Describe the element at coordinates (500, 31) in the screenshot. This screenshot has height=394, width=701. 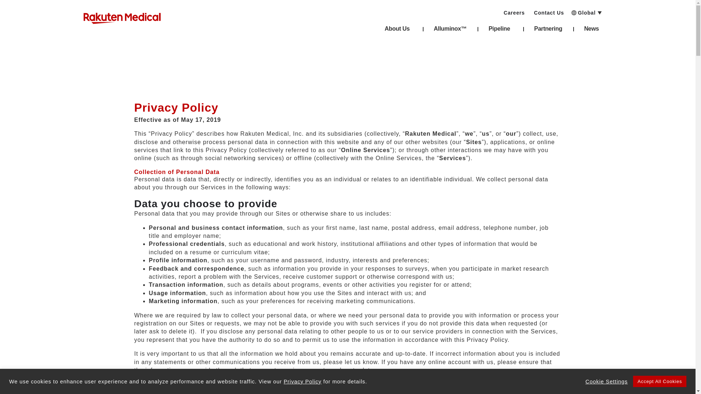
I see `Pipeline` at that location.